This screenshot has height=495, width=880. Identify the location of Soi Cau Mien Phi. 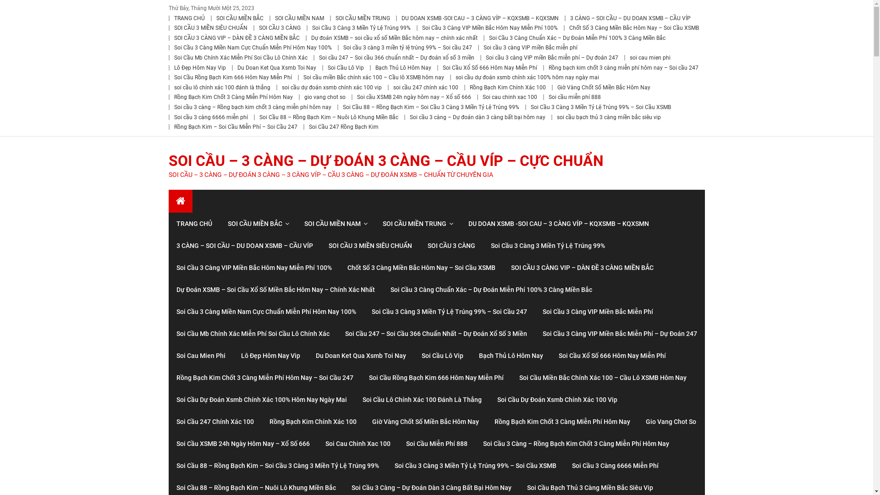
(201, 356).